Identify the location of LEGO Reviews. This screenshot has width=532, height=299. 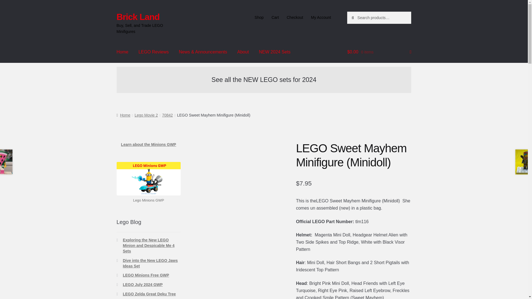
(154, 52).